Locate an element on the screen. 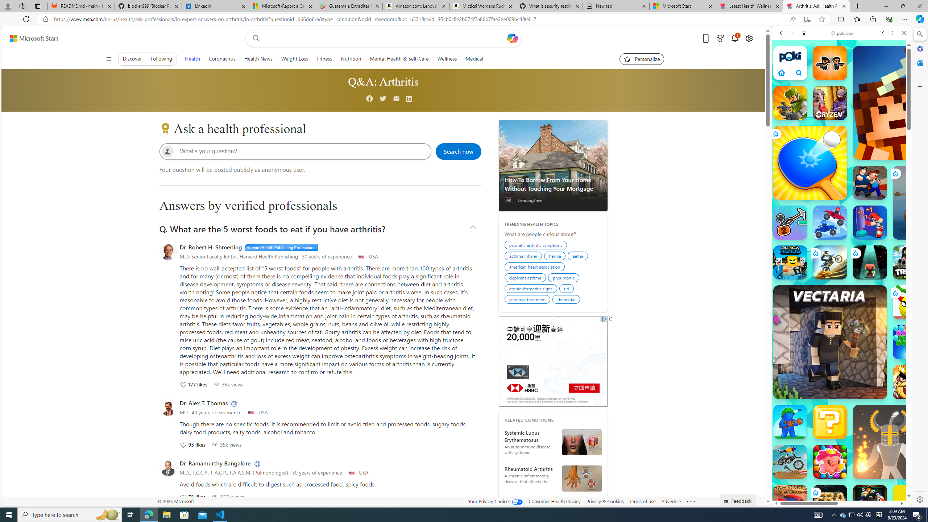  Class: aprWdaSScyiJf4Jvmsx9 is located at coordinates (781, 72).